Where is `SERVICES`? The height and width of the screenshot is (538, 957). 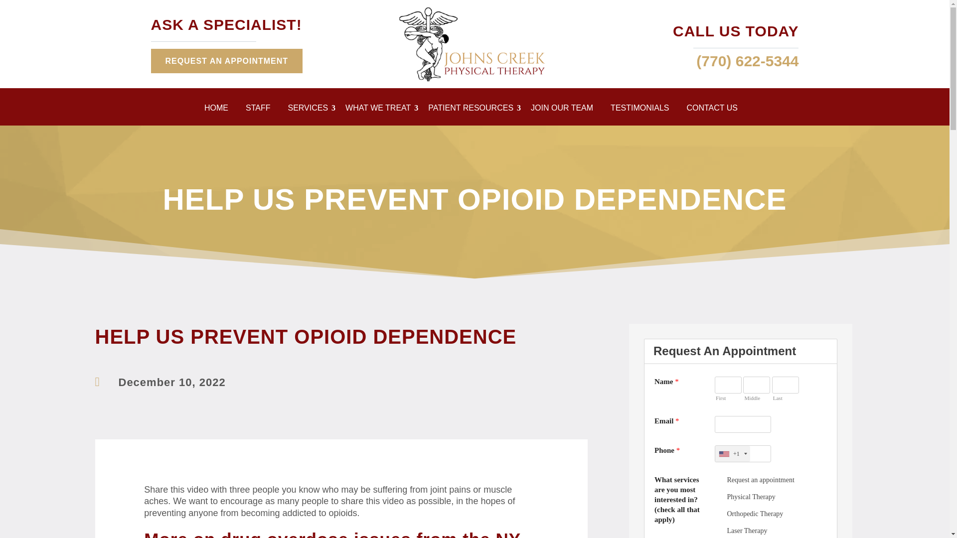
SERVICES is located at coordinates (312, 110).